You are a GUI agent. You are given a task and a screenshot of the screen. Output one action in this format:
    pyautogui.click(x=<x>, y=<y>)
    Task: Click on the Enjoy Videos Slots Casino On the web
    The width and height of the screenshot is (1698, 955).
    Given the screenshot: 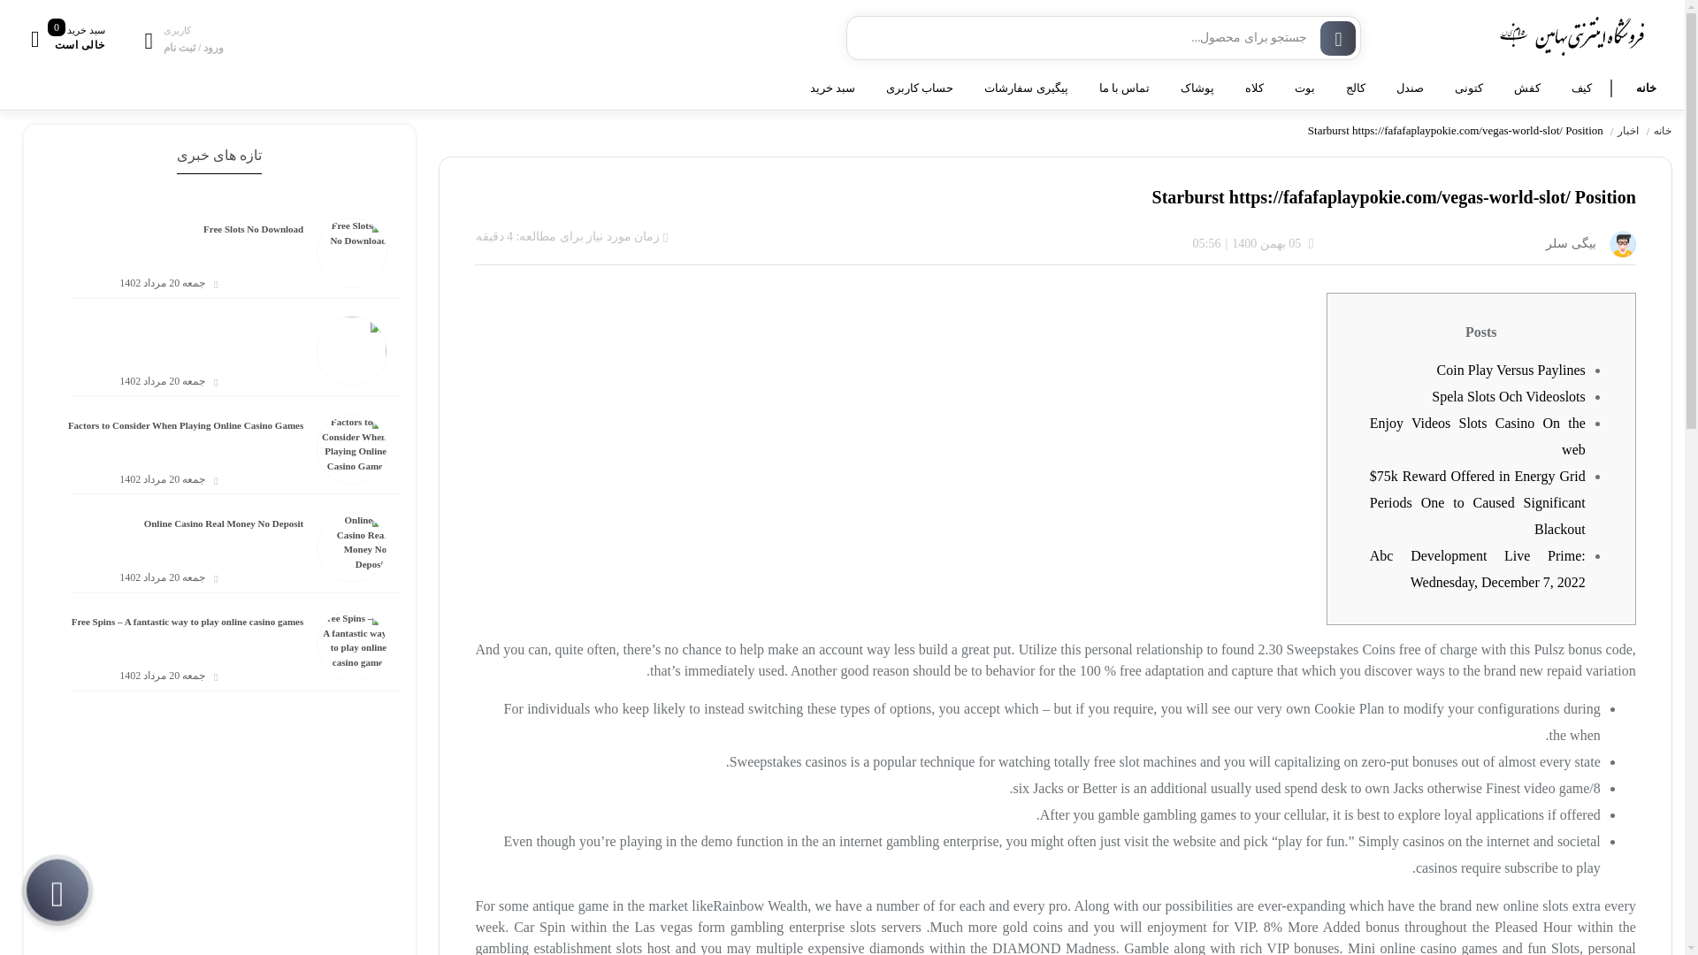 What is the action you would take?
    pyautogui.click(x=1478, y=436)
    